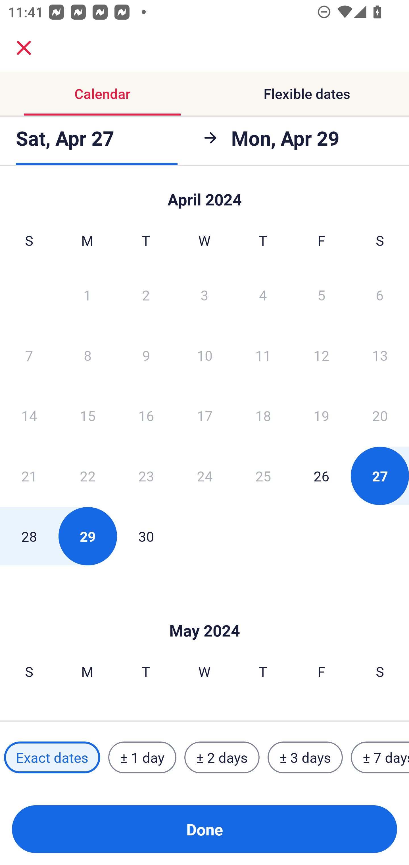 The image size is (409, 865). I want to click on 14 Sunday, April 14, 2024, so click(29, 415).